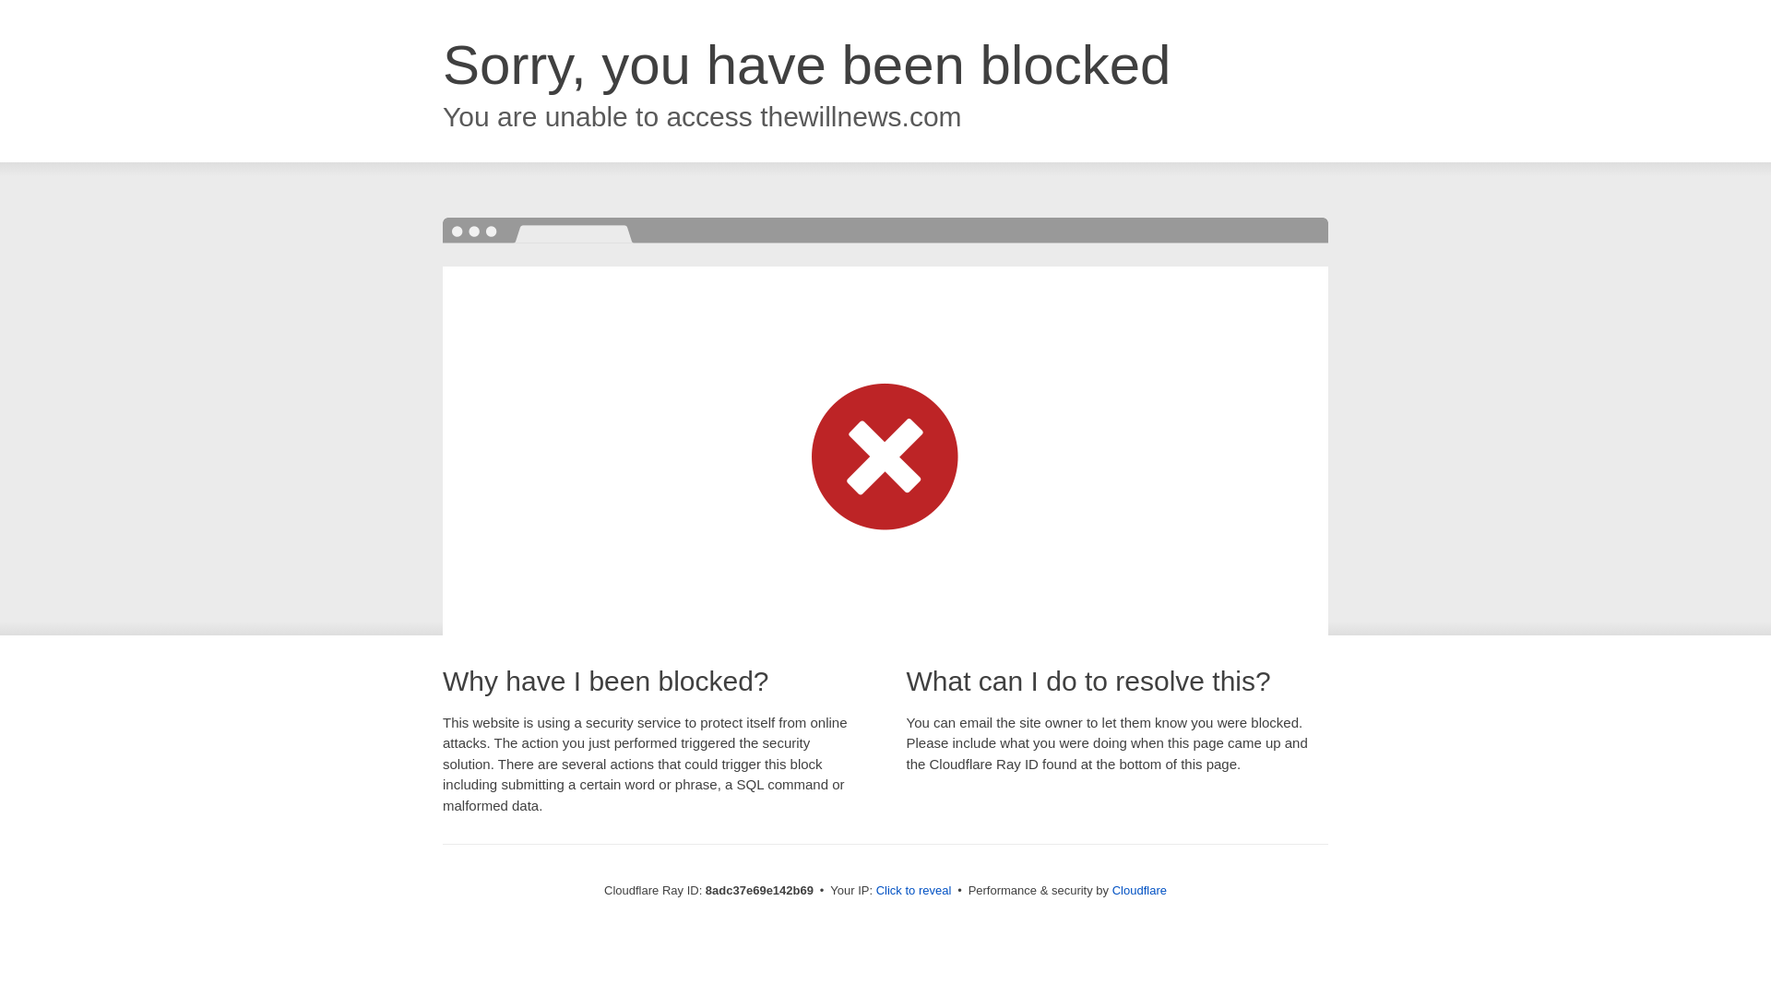  What do you see at coordinates (1139, 890) in the screenshot?
I see `Cloudflare` at bounding box center [1139, 890].